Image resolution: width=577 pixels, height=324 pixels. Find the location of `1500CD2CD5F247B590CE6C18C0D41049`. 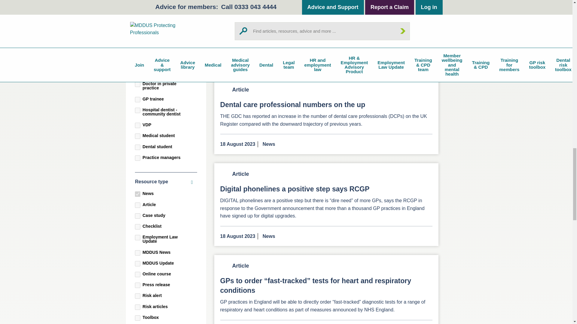

1500CD2CD5F247B590CE6C18C0D41049 is located at coordinates (138, 253).